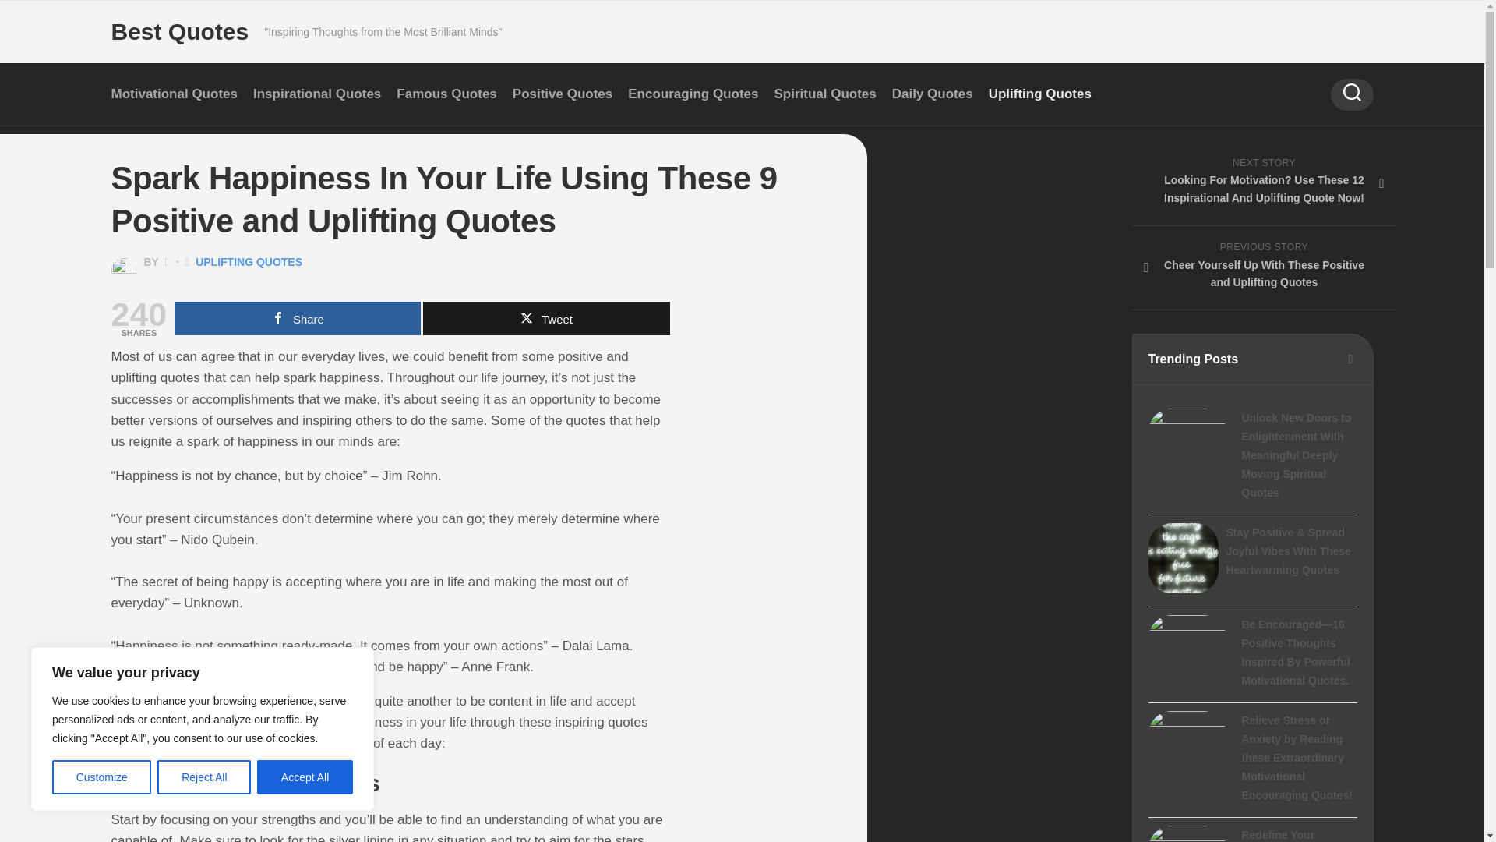 The image size is (1496, 842). Describe the element at coordinates (545, 318) in the screenshot. I see `Tweet` at that location.